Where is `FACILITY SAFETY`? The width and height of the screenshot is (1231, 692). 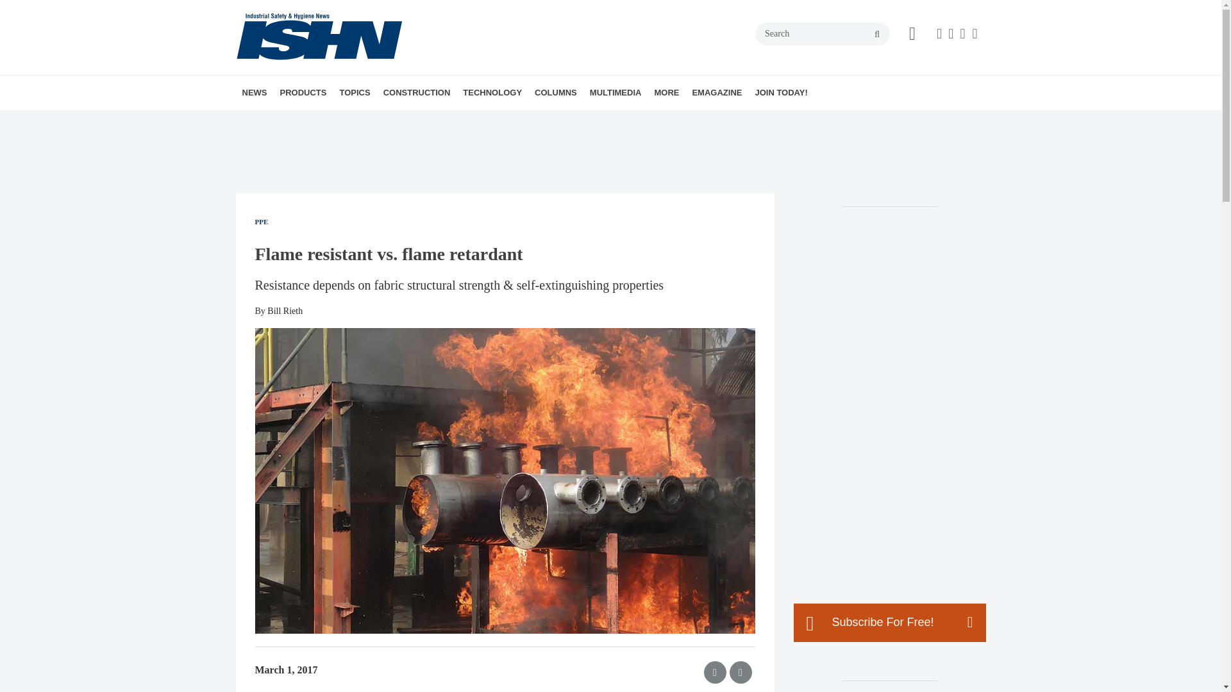 FACILITY SAFETY is located at coordinates (423, 120).